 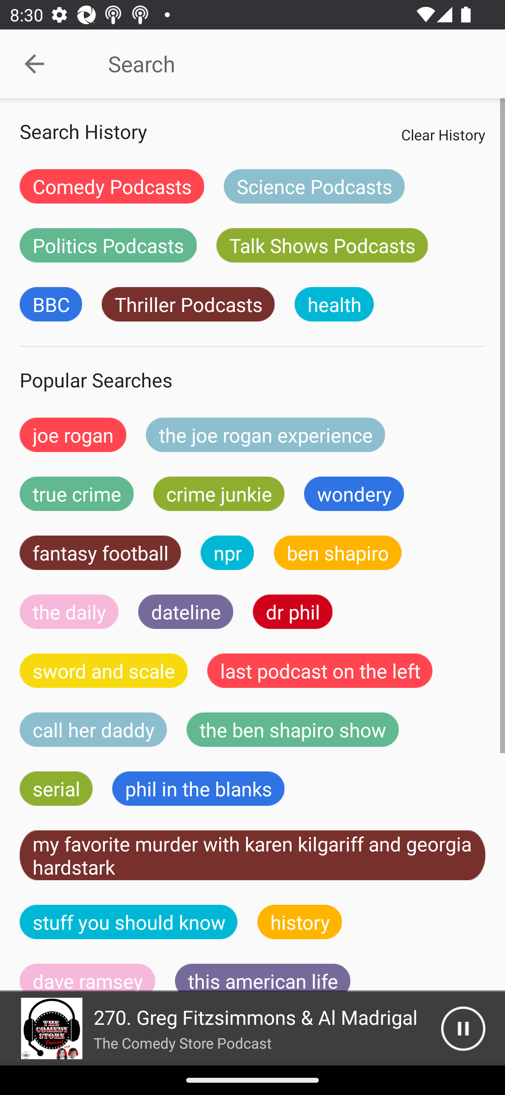 I want to click on dateline, so click(x=186, y=611).